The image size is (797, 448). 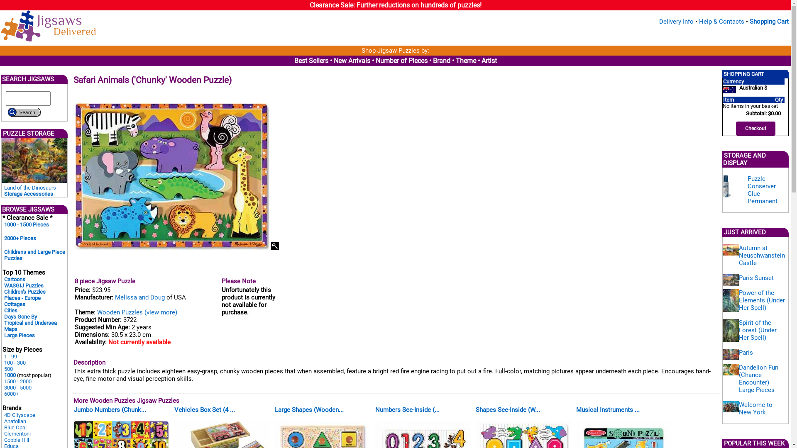 What do you see at coordinates (11, 357) in the screenshot?
I see `1 - 99` at bounding box center [11, 357].